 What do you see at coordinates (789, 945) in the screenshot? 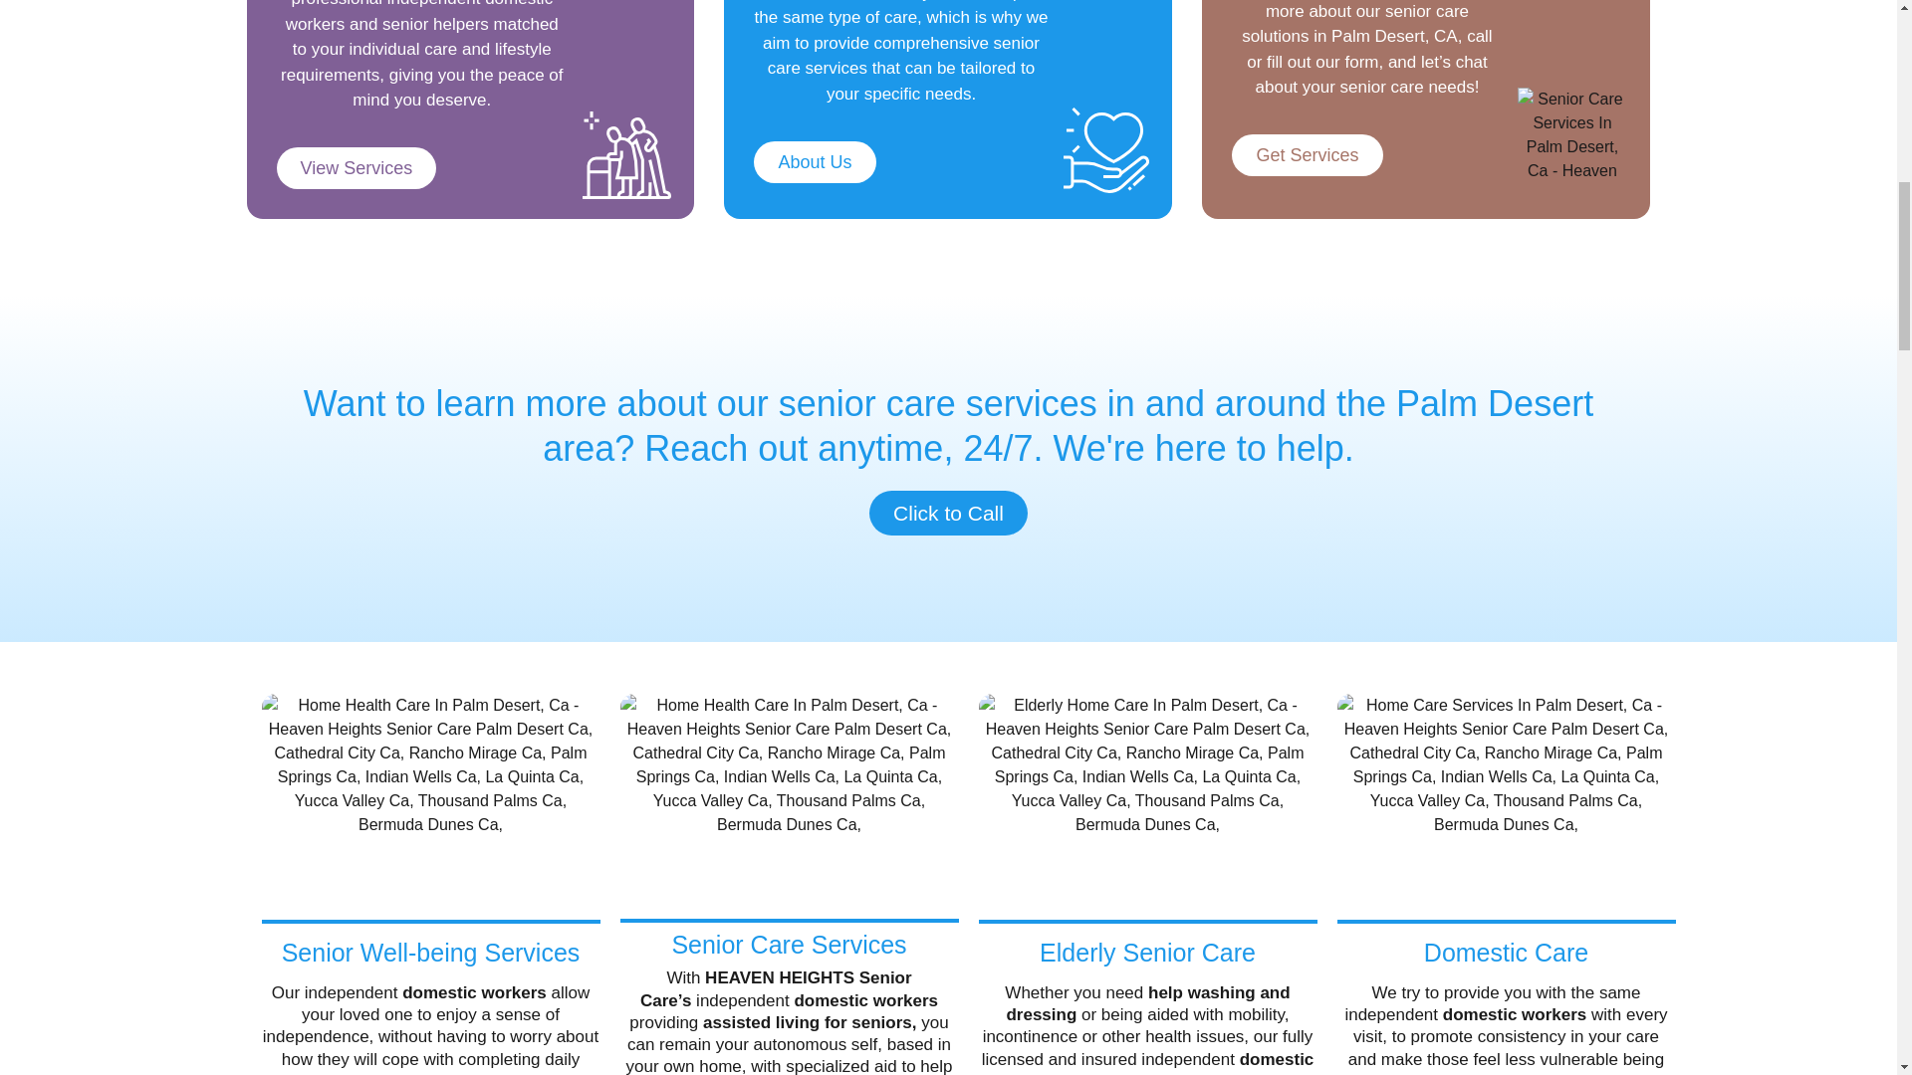
I see `Senior Care Services` at bounding box center [789, 945].